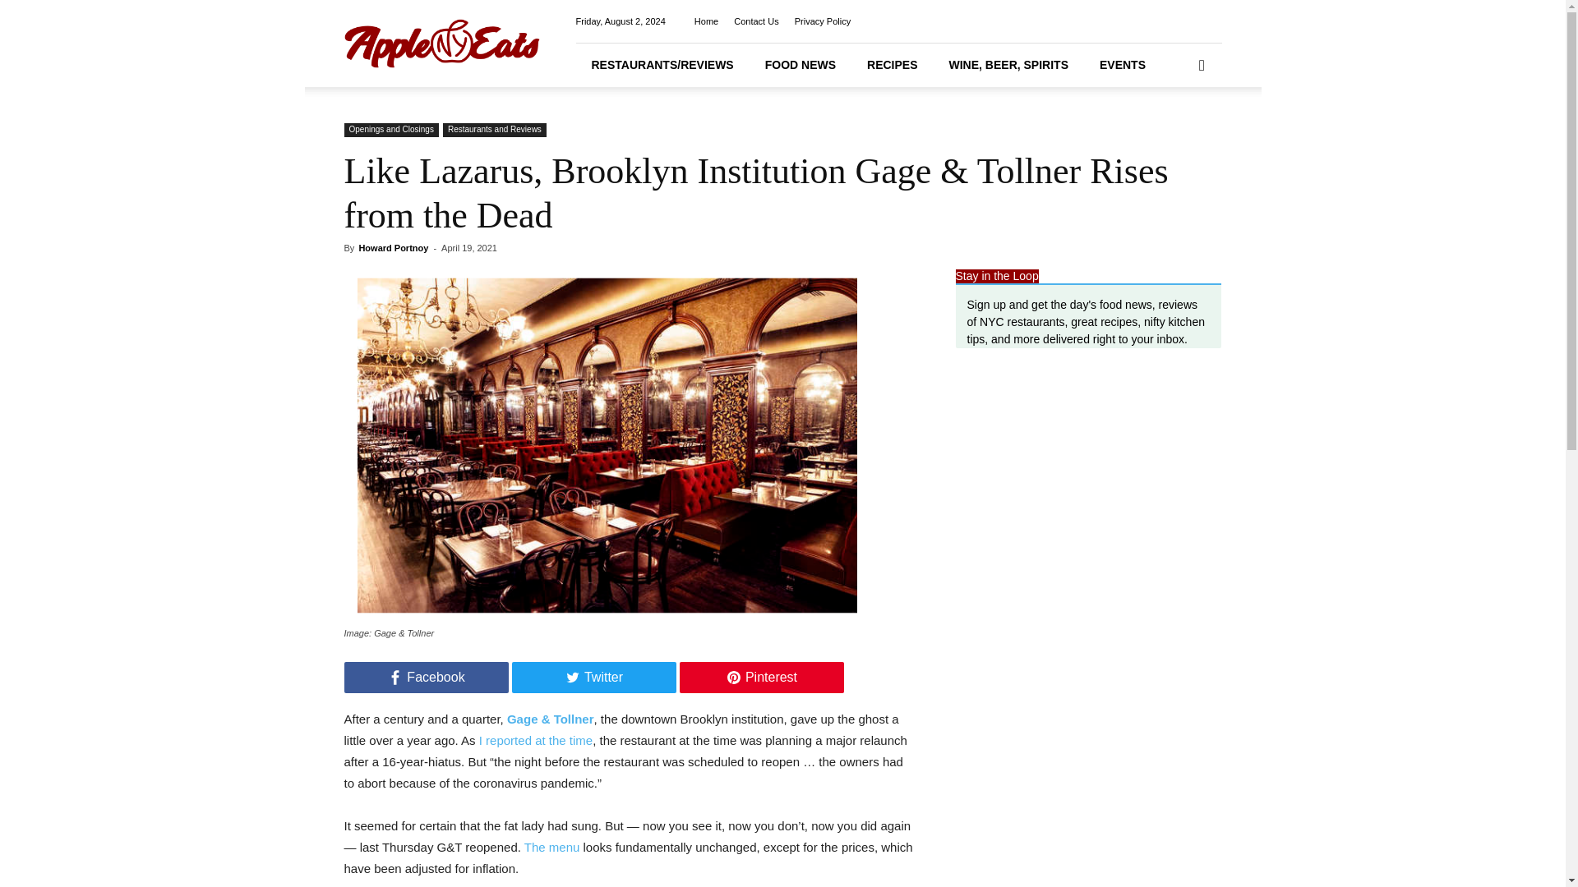 The width and height of the screenshot is (1578, 887). What do you see at coordinates (822, 21) in the screenshot?
I see `Privacy Policy` at bounding box center [822, 21].